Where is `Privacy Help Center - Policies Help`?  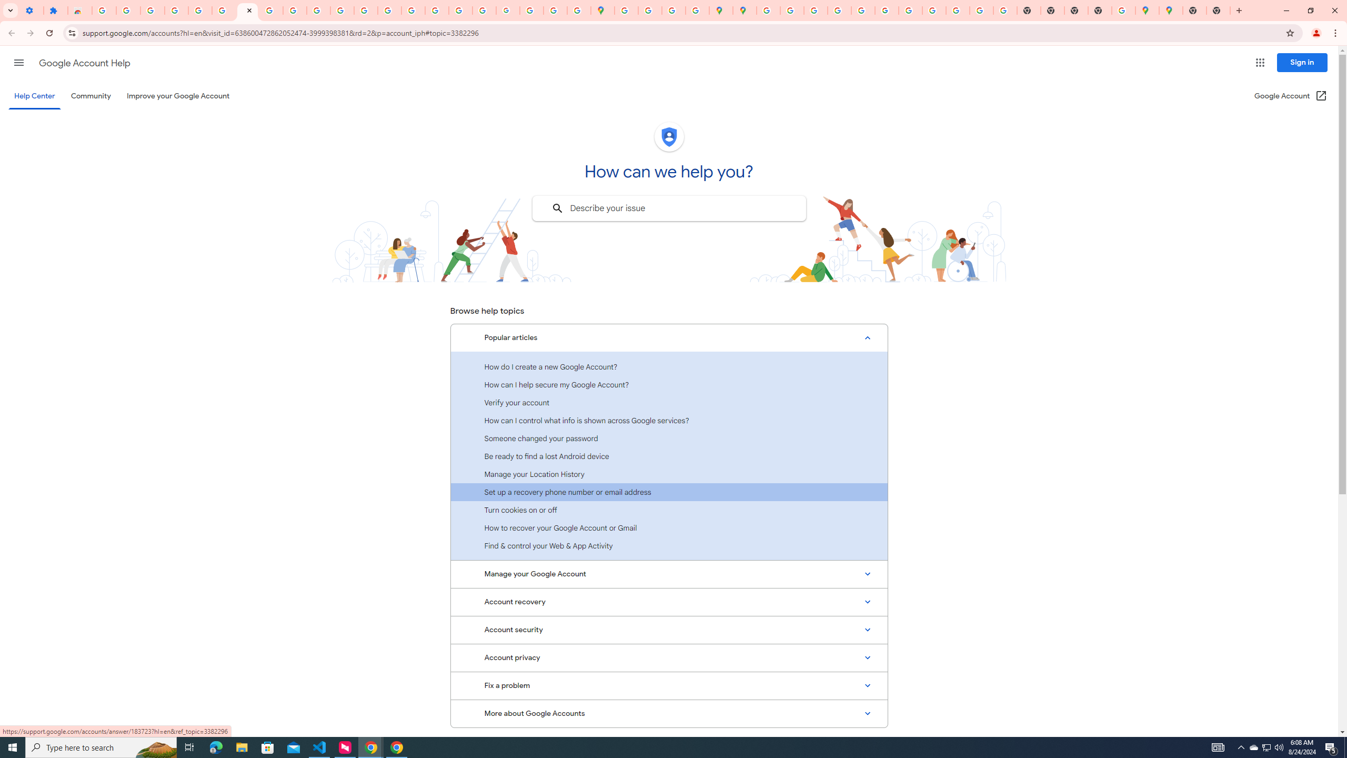 Privacy Help Center - Policies Help is located at coordinates (414, 11).